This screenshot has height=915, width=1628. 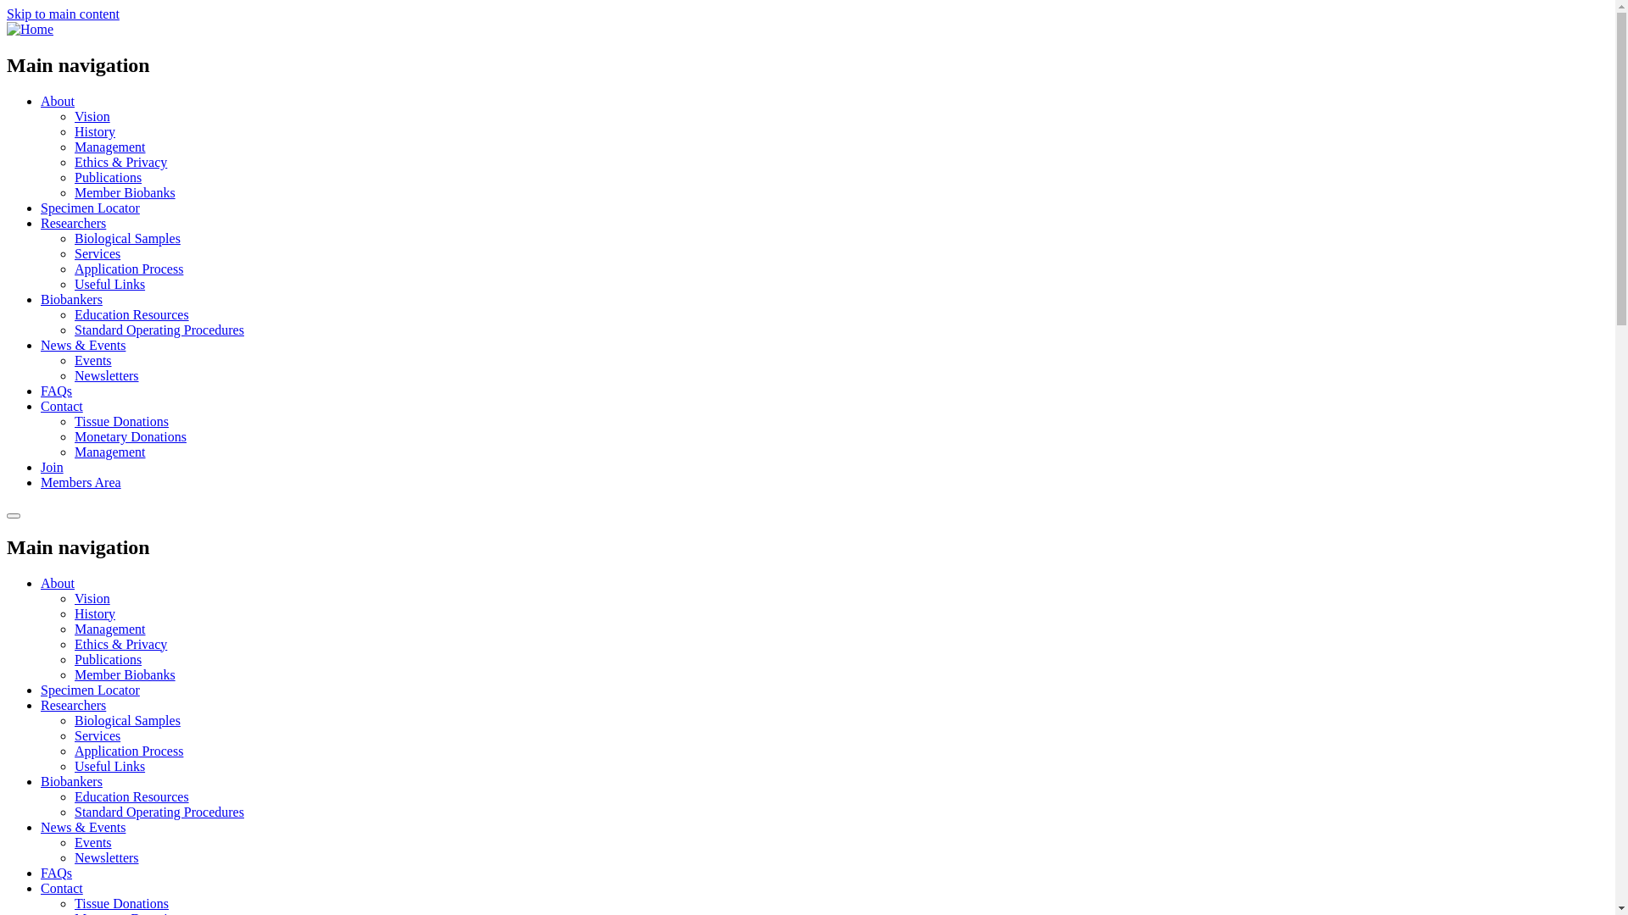 What do you see at coordinates (90, 690) in the screenshot?
I see `Specimen Locator` at bounding box center [90, 690].